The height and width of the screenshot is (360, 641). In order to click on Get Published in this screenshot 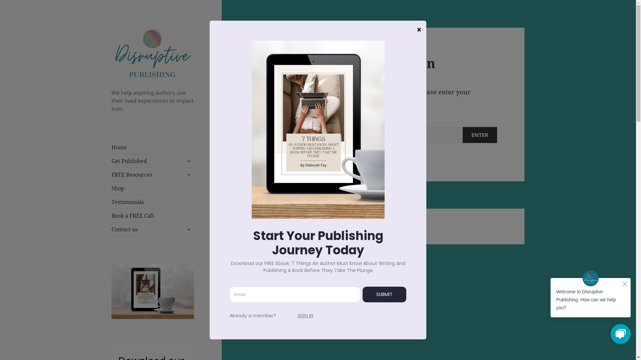, I will do `click(153, 161)`.